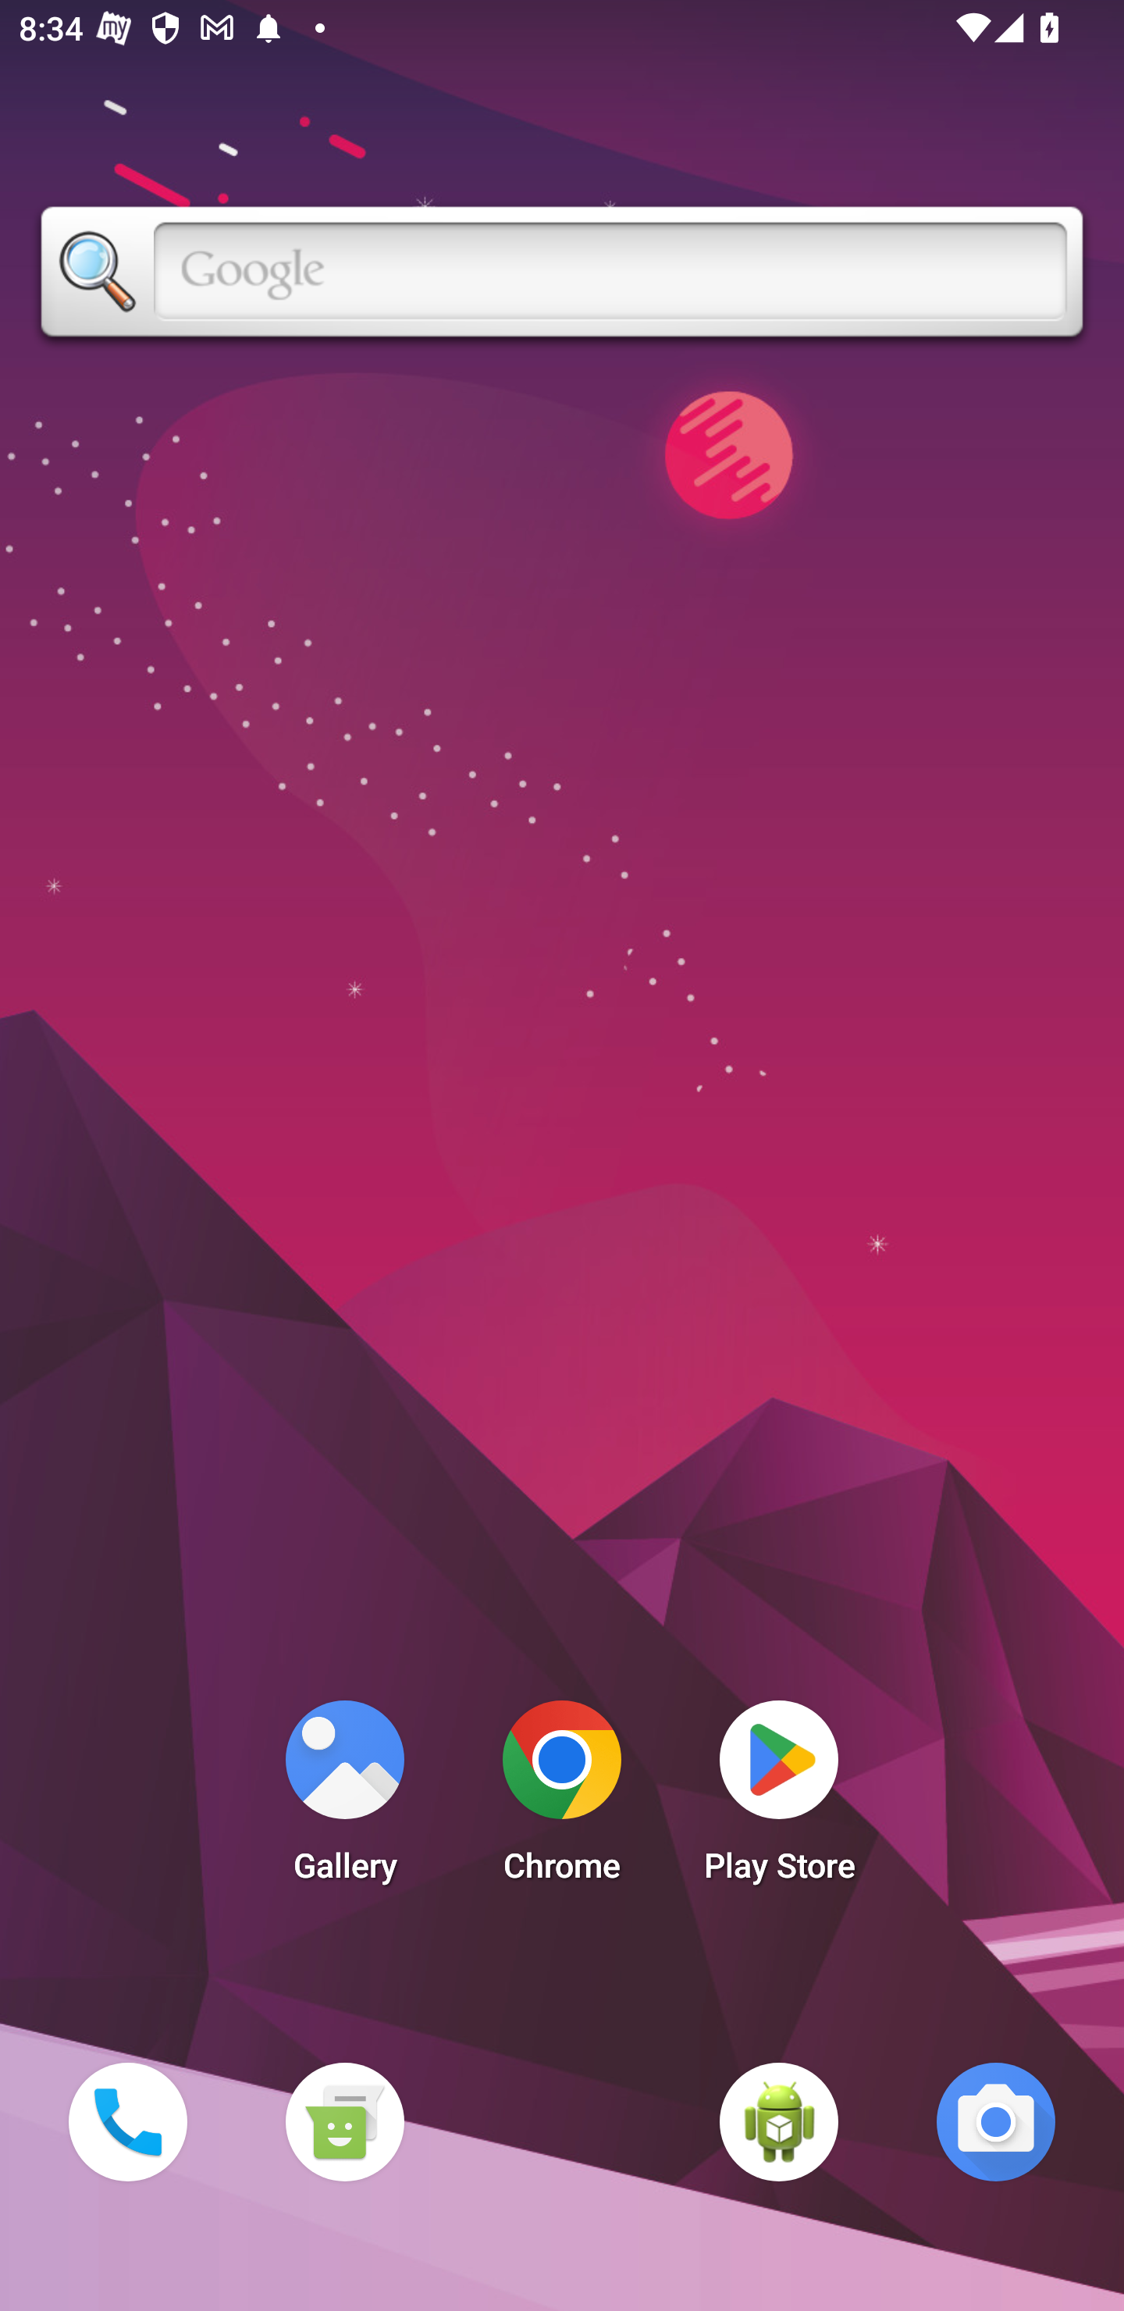  I want to click on Camera, so click(996, 2121).